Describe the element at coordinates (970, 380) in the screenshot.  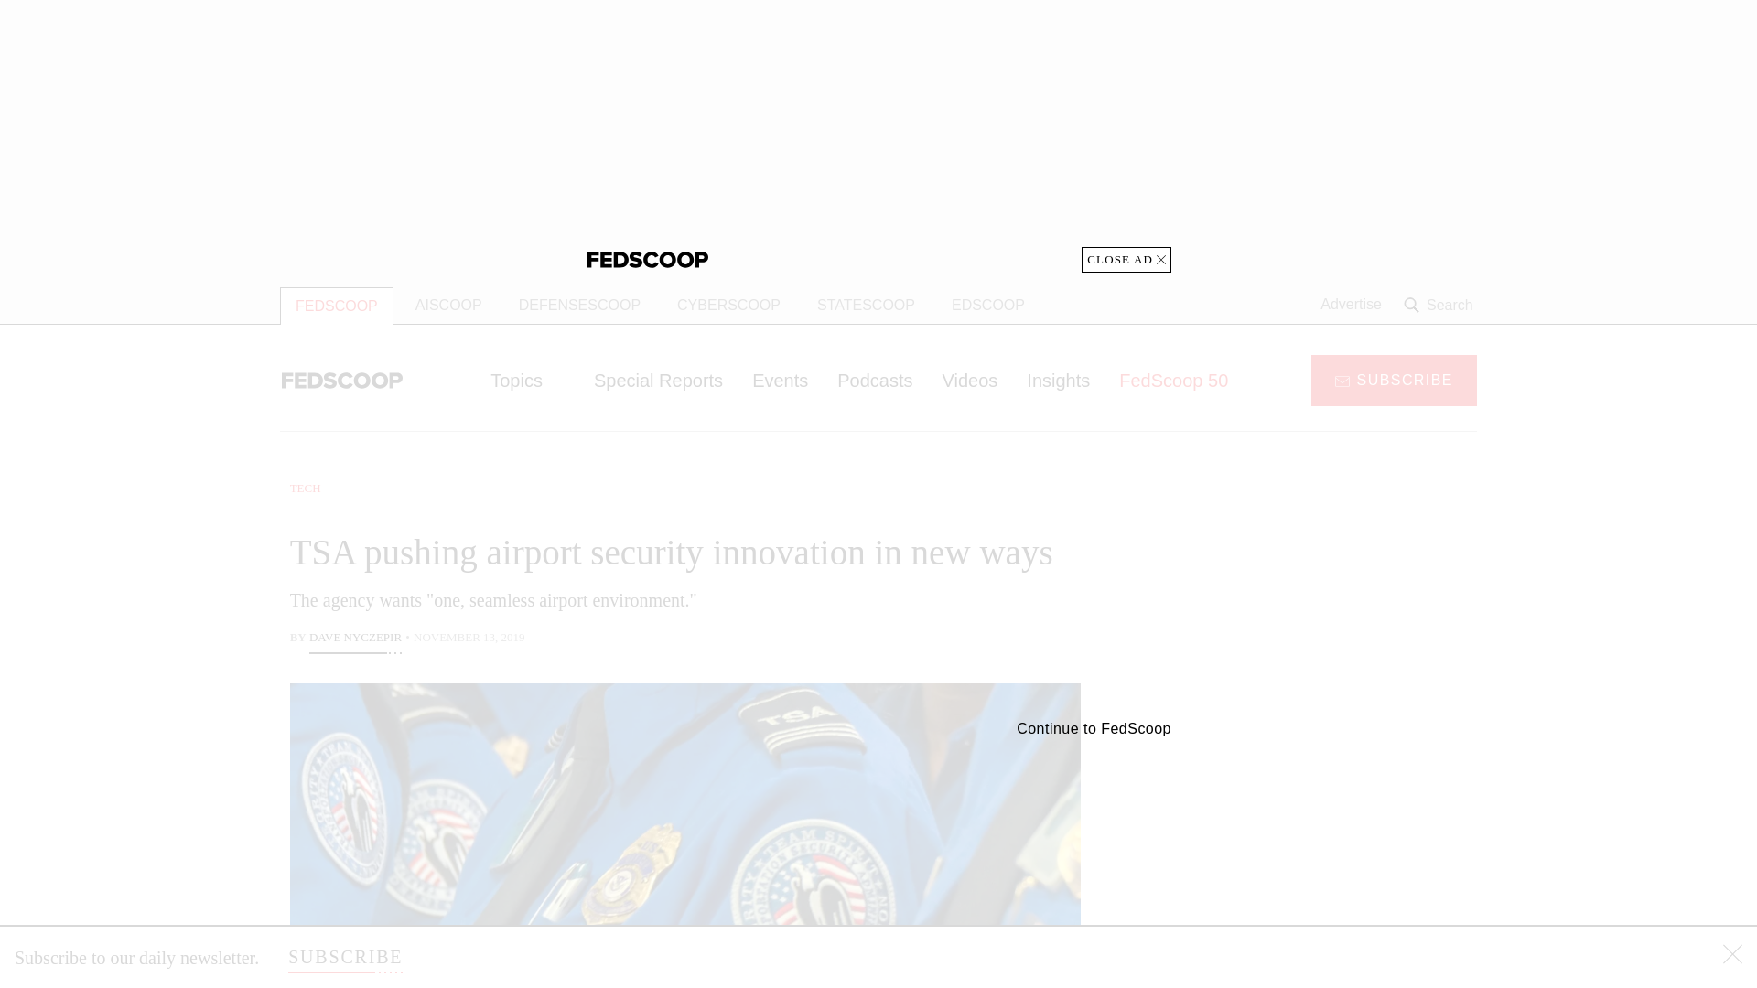
I see `Videos` at that location.